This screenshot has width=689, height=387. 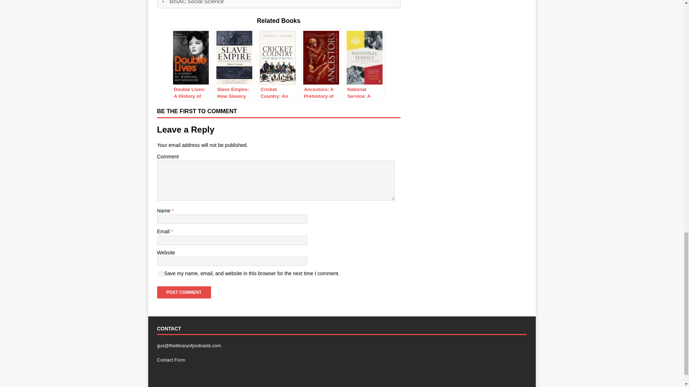 What do you see at coordinates (161, 274) in the screenshot?
I see `yes` at bounding box center [161, 274].